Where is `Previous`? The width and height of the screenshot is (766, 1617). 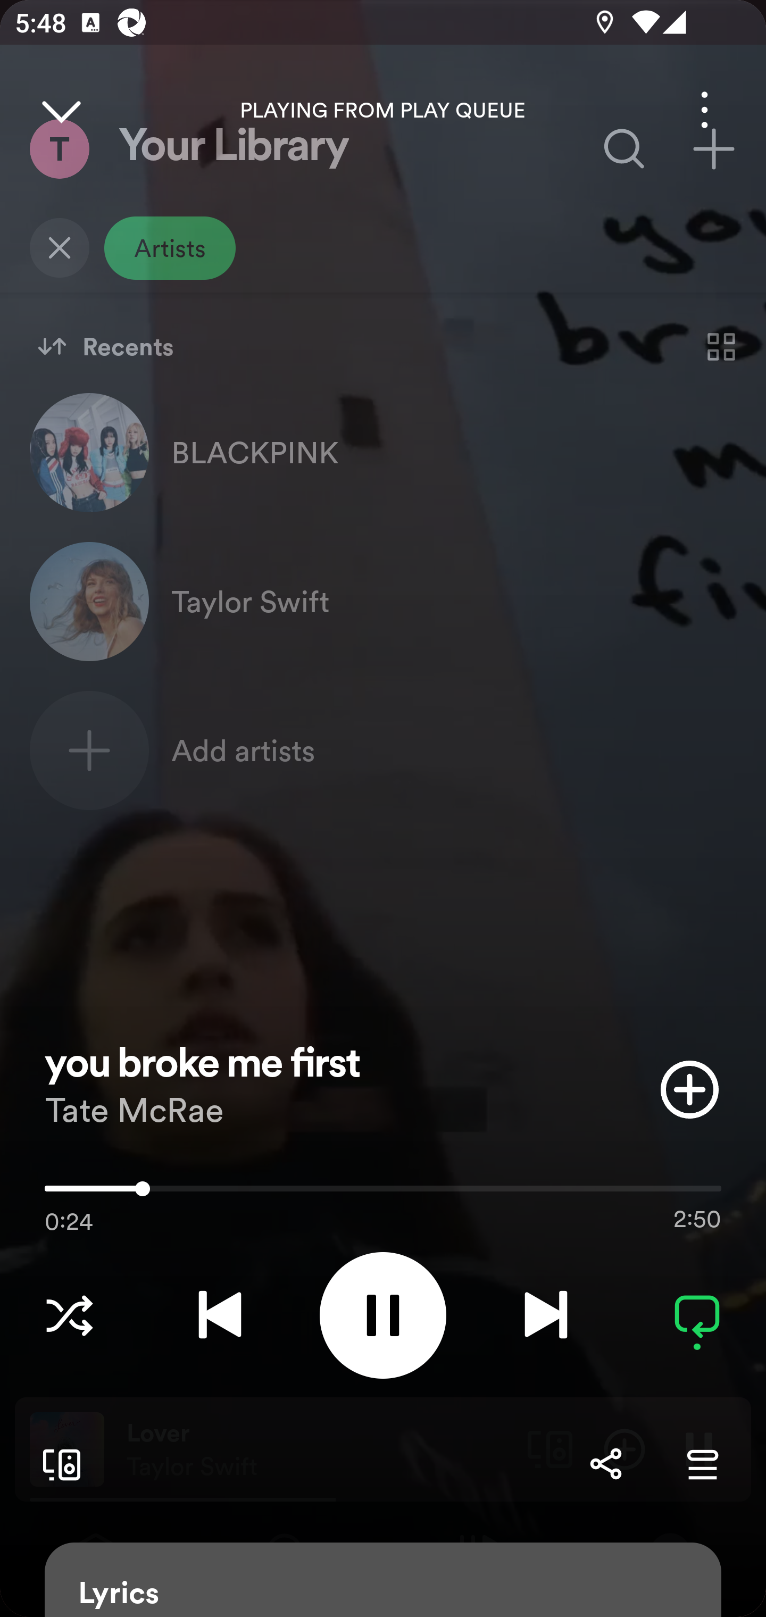 Previous is located at coordinates (220, 1315).